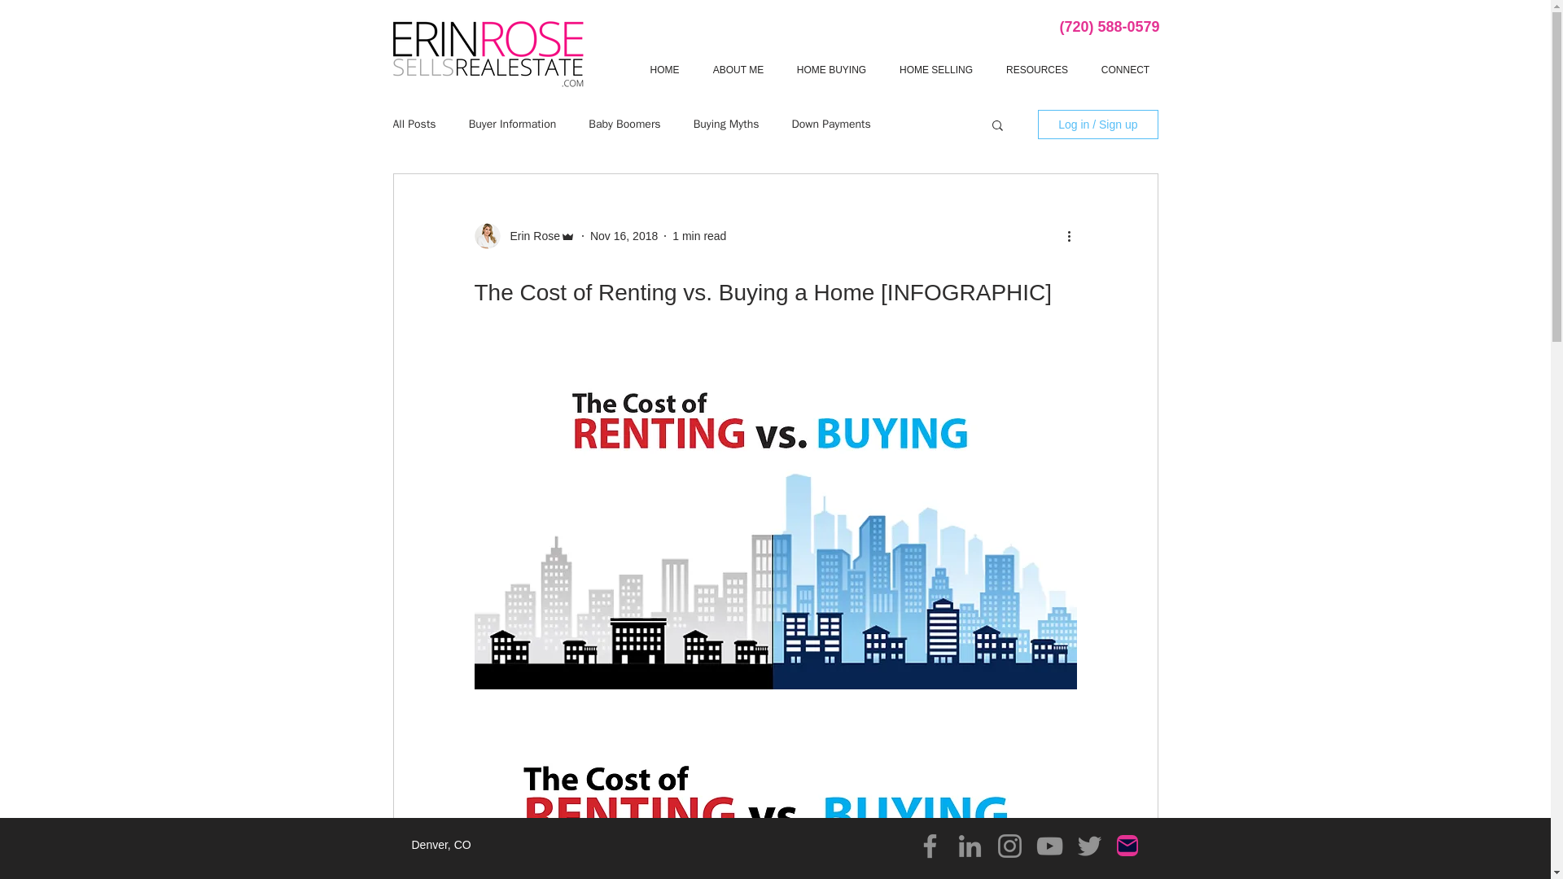  What do you see at coordinates (513, 124) in the screenshot?
I see `Buyer Information` at bounding box center [513, 124].